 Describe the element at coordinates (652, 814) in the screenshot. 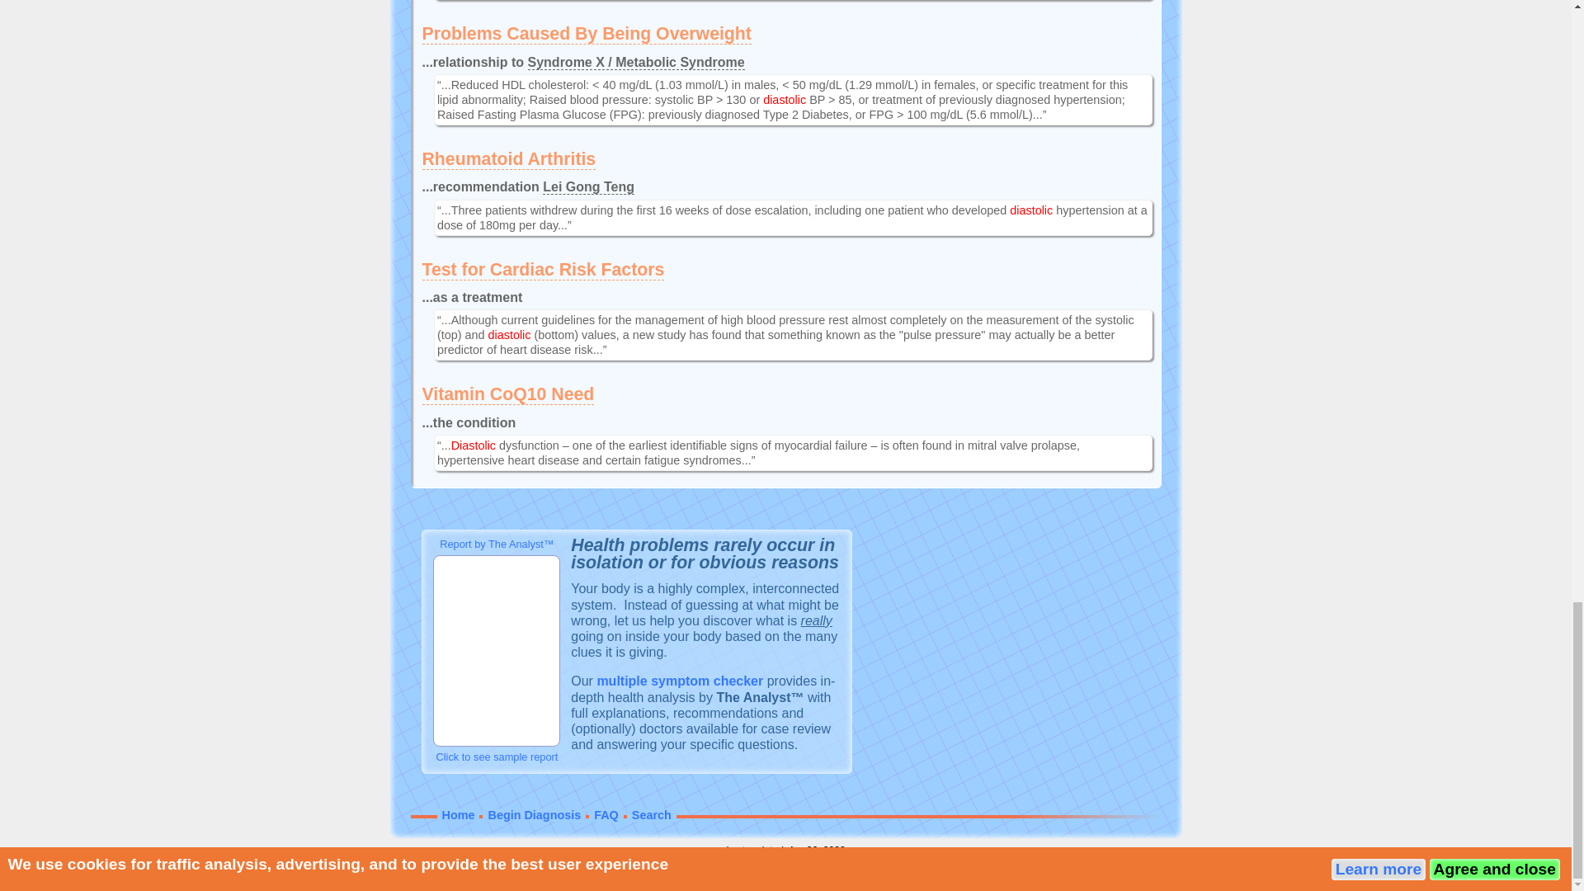

I see `Search` at that location.